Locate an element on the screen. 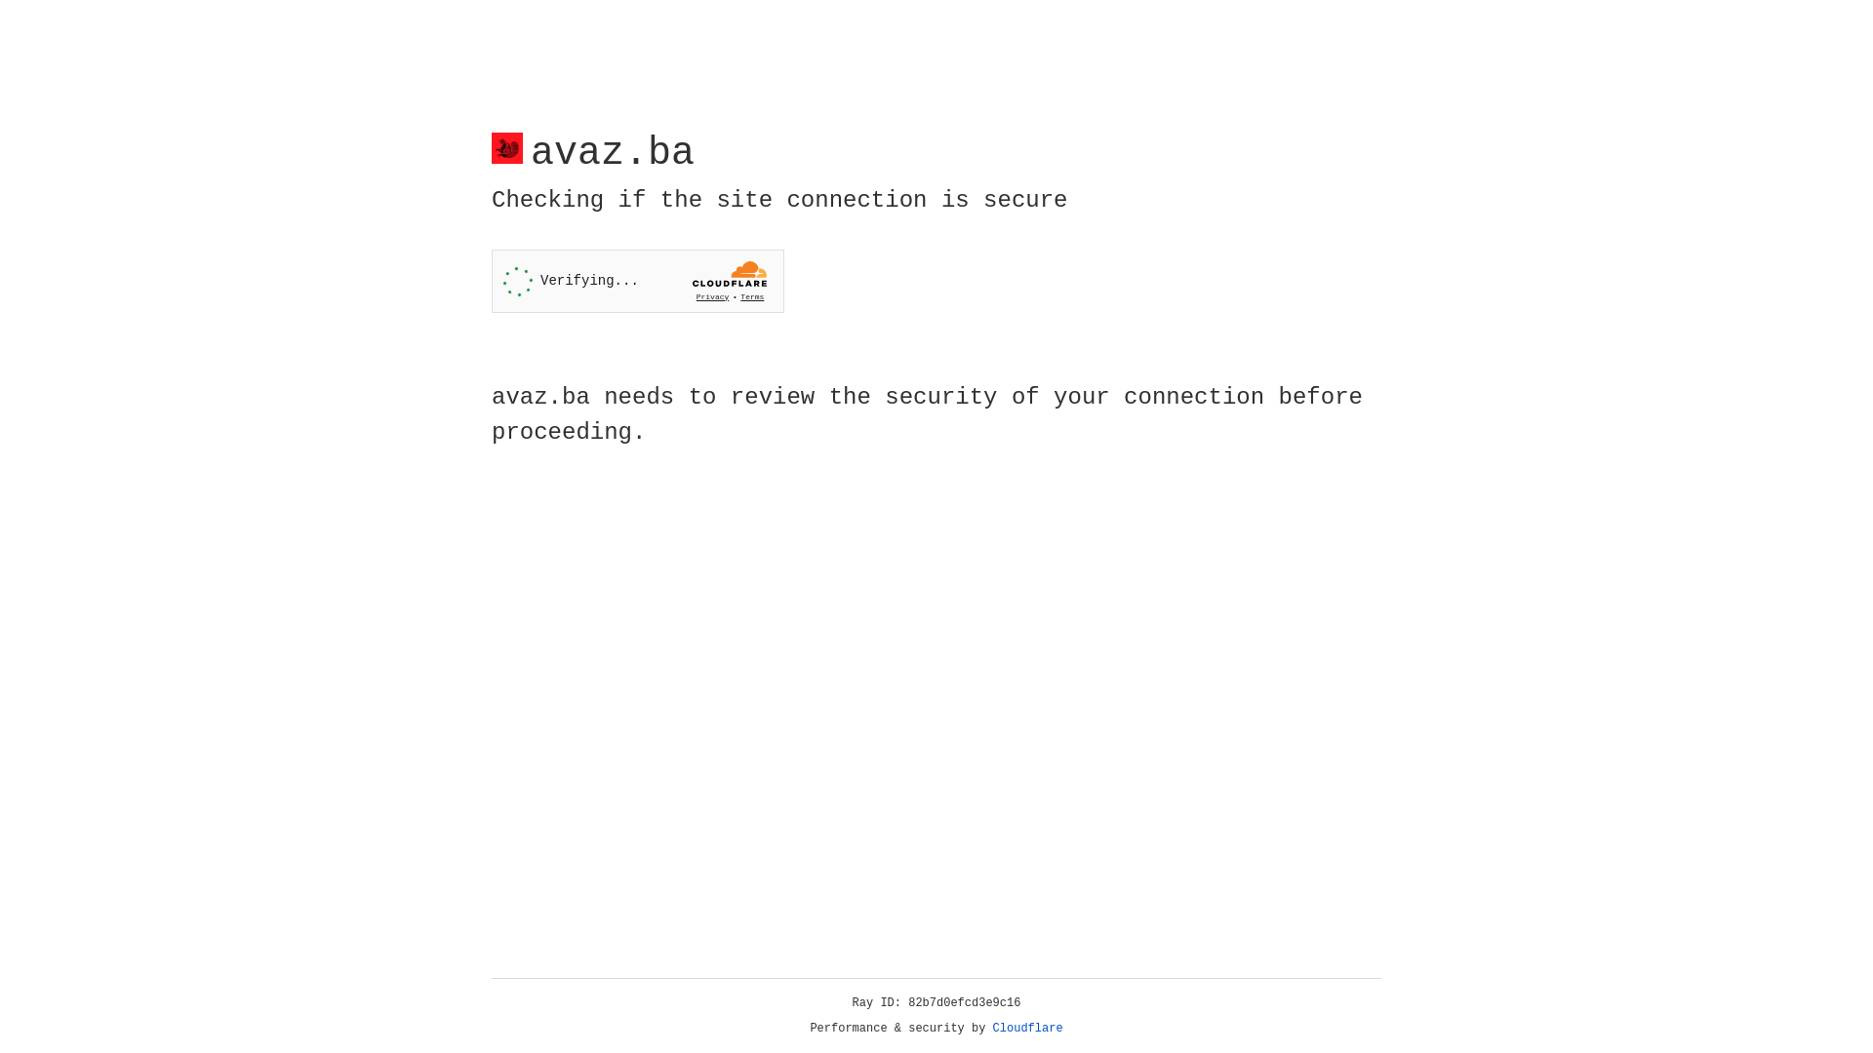 The image size is (1873, 1053). Widget containing a Cloudflare security challenge is located at coordinates (638, 281).